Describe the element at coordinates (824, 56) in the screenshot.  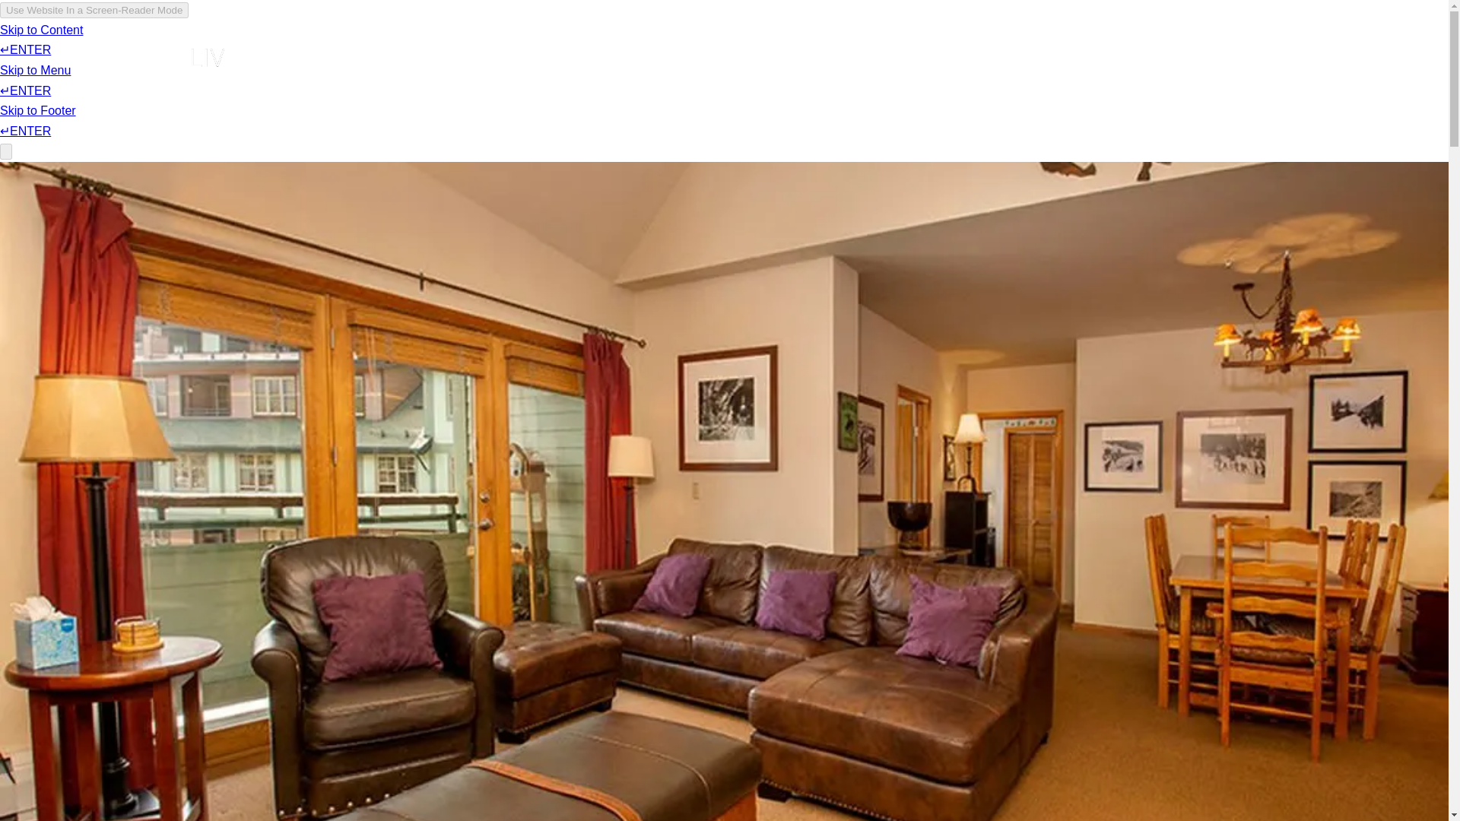
I see `SERVICES` at that location.